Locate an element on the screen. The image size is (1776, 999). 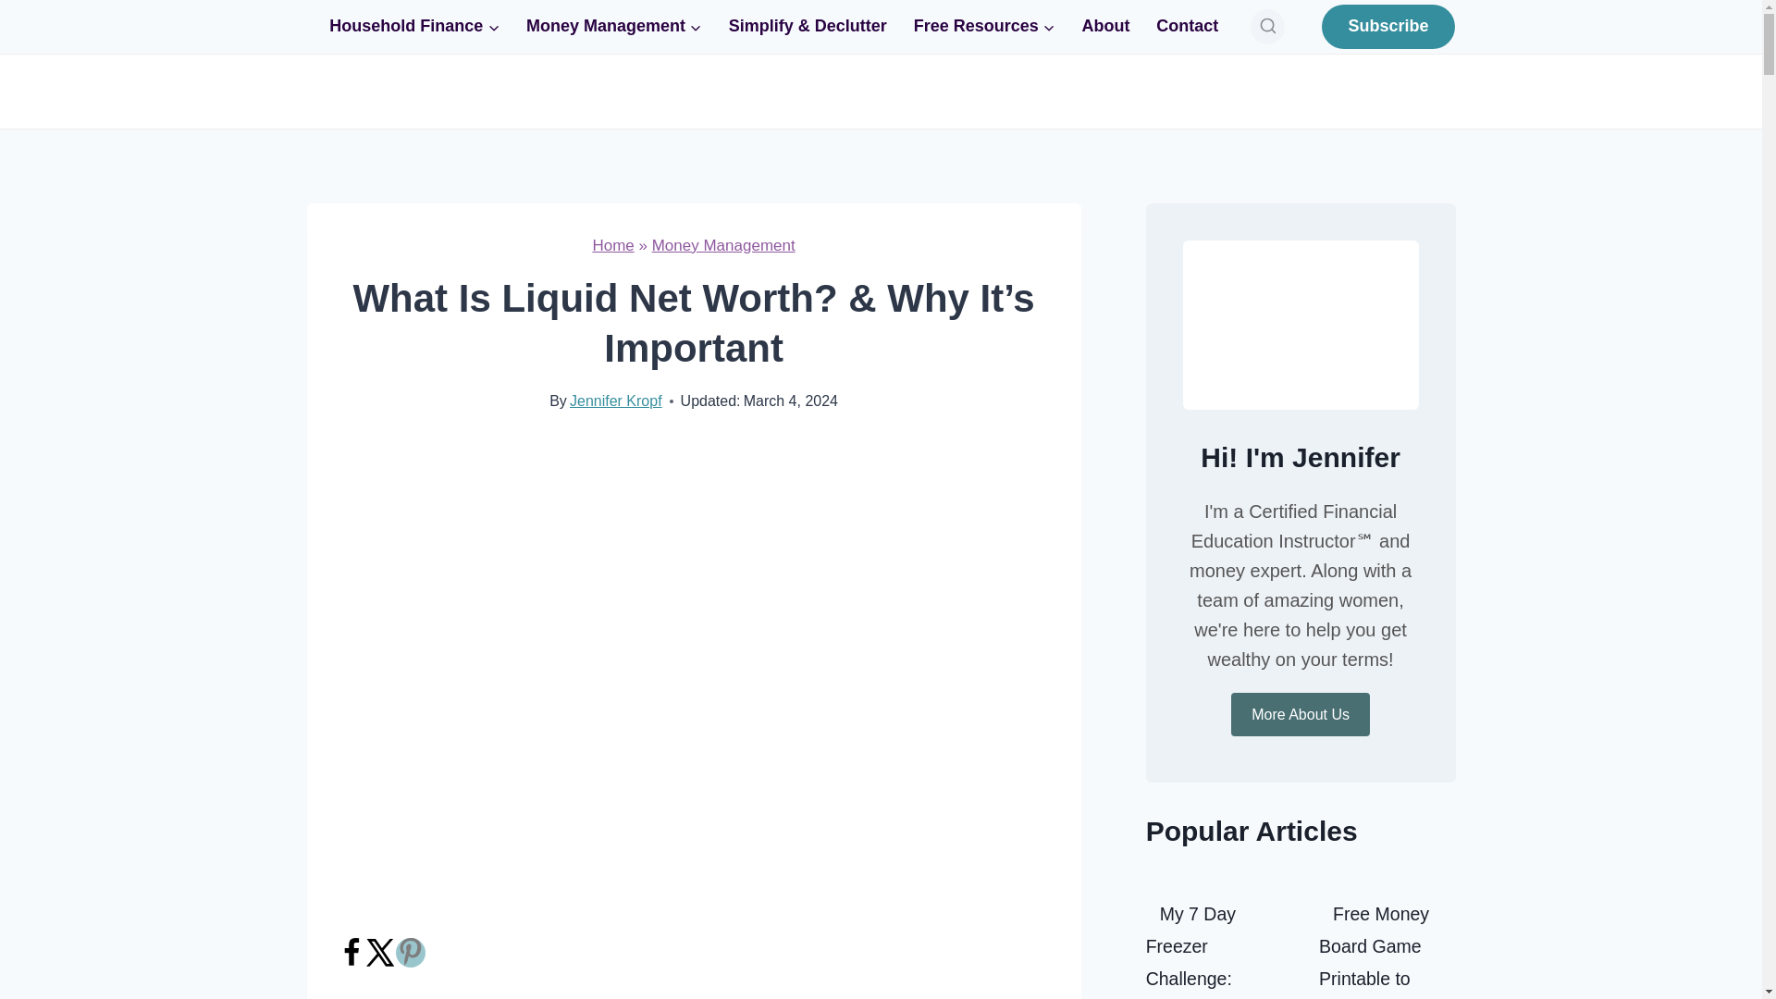
Free Resources is located at coordinates (984, 26).